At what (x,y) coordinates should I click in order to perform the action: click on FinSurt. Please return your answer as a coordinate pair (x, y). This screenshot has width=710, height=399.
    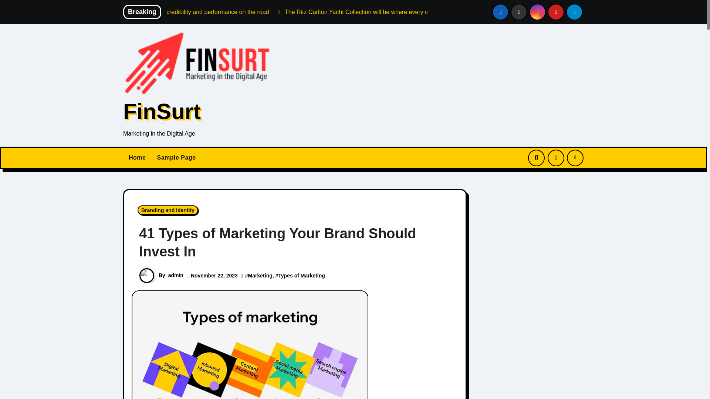
    Looking at the image, I should click on (162, 111).